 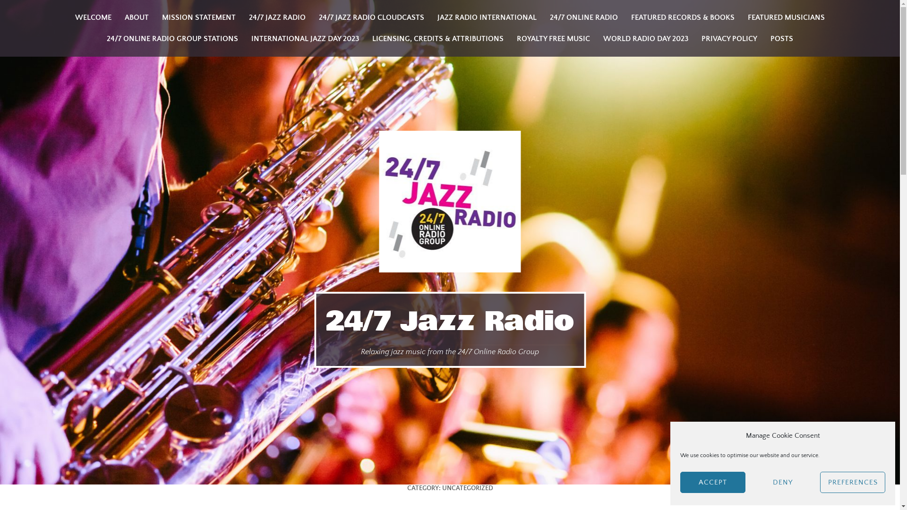 I want to click on PRIVACY POLICY, so click(x=729, y=39).